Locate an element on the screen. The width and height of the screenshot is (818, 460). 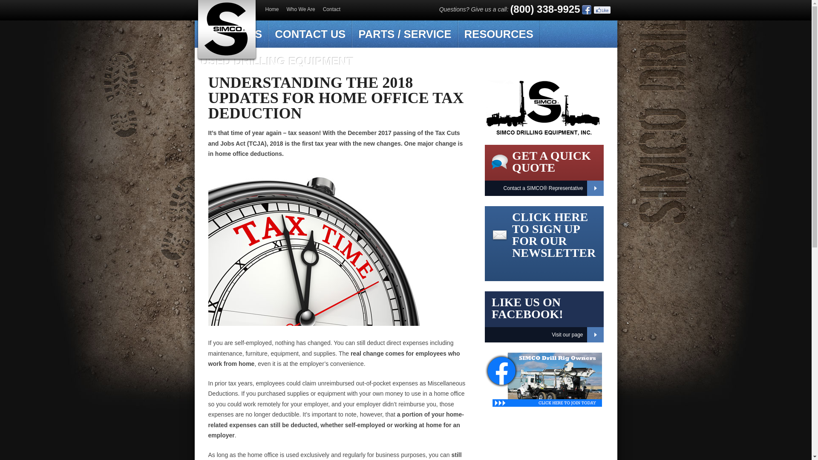
USED DRILLING EQUIPMENT is located at coordinates (277, 61).